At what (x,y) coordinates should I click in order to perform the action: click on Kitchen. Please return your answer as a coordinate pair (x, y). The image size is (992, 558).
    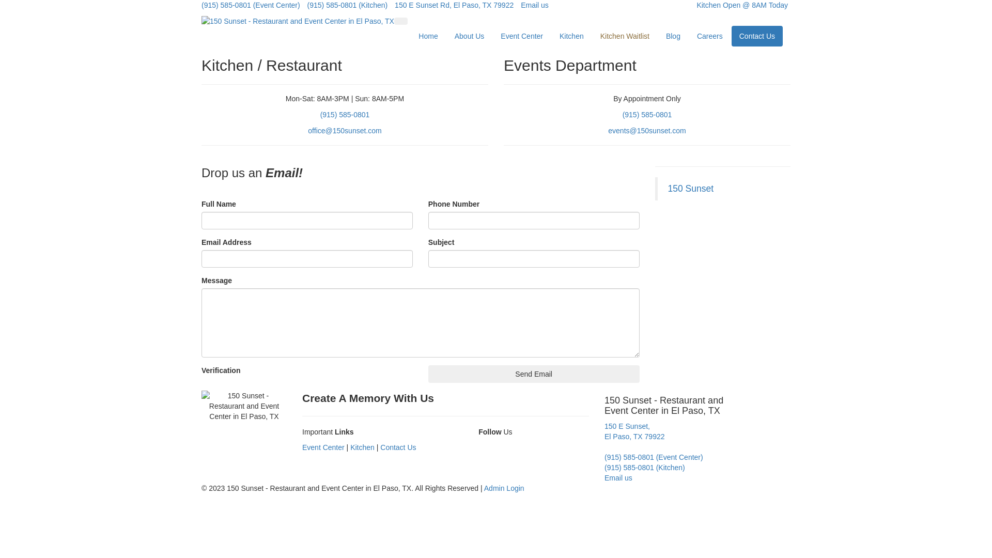
    Looking at the image, I should click on (363, 447).